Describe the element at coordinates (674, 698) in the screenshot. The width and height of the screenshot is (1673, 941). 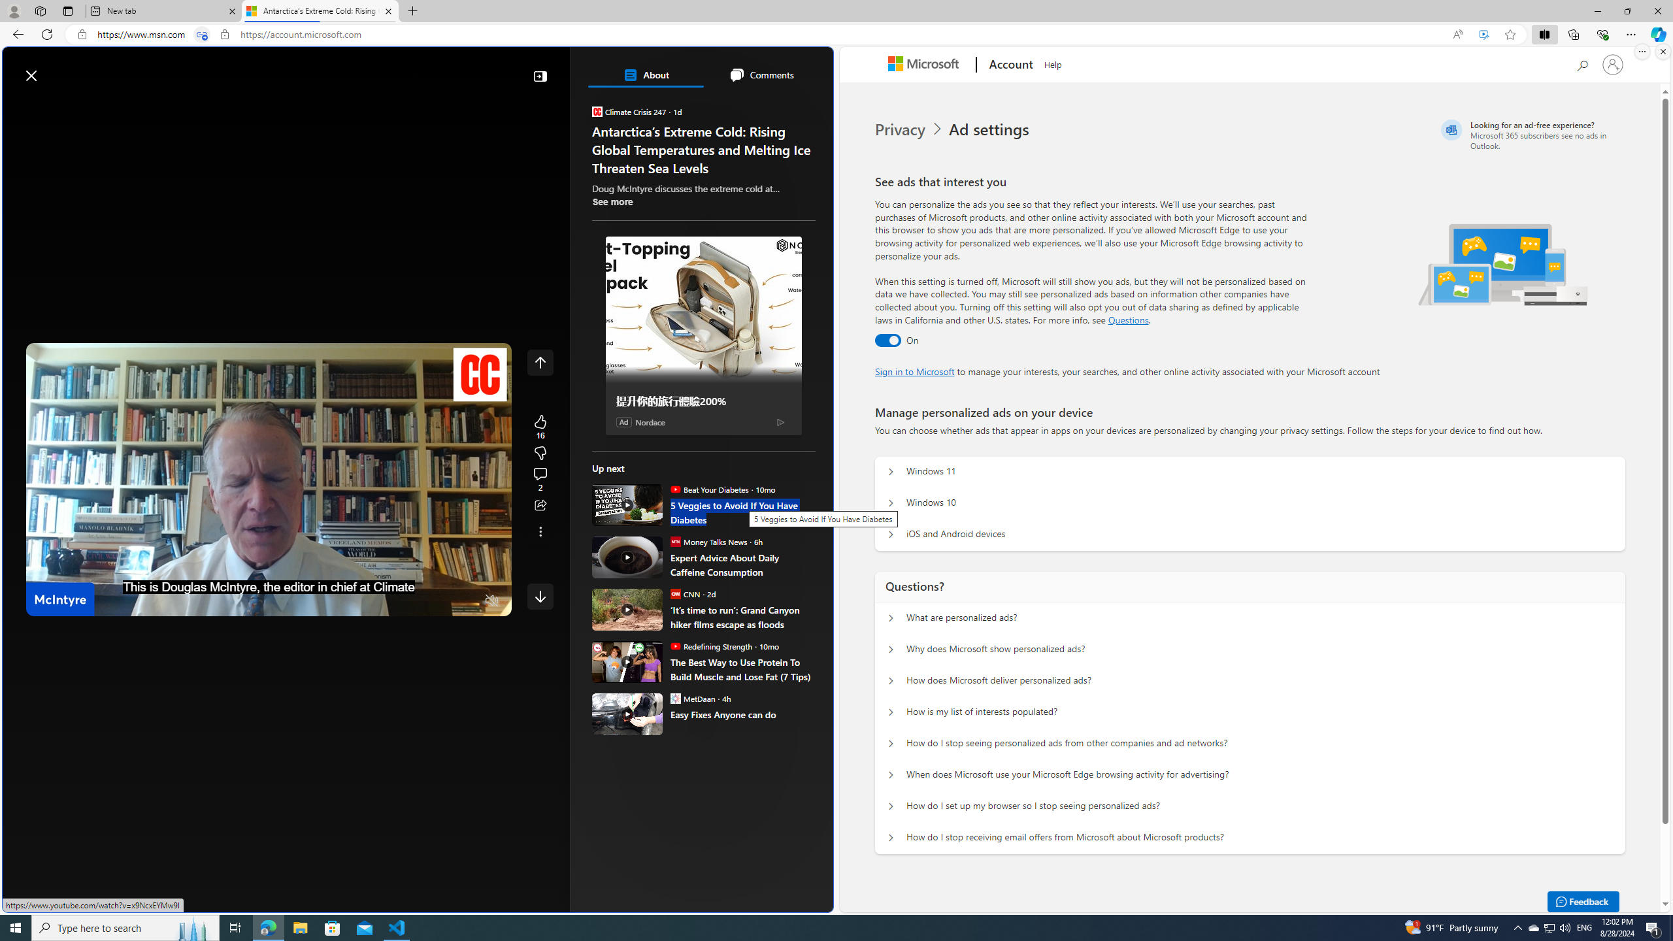
I see `MetDaan` at that location.